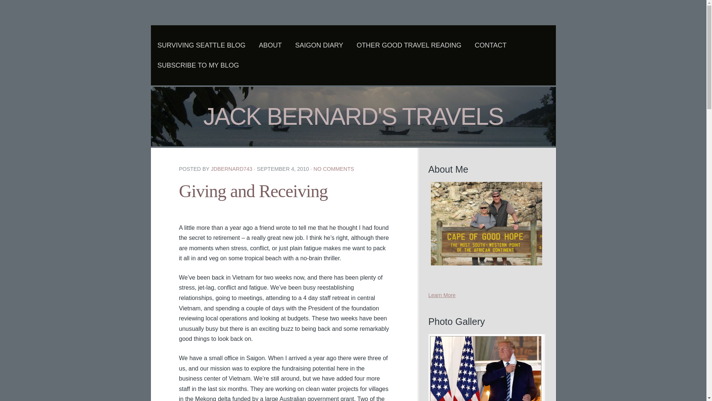 This screenshot has width=712, height=401. I want to click on OTHER GOOD TRAVEL READING, so click(409, 45).